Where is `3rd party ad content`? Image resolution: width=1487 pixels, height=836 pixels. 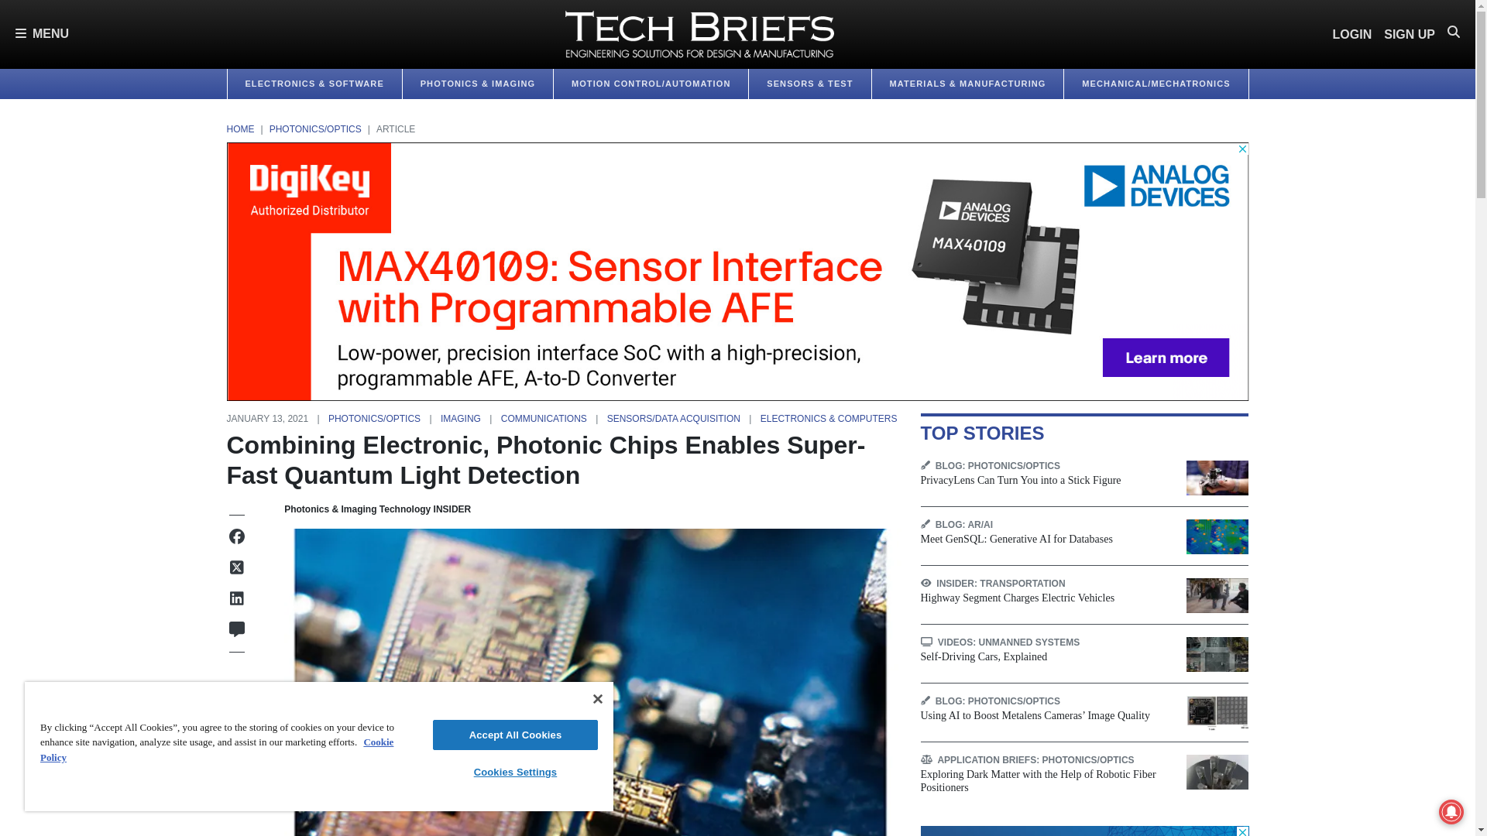 3rd party ad content is located at coordinates (1084, 831).